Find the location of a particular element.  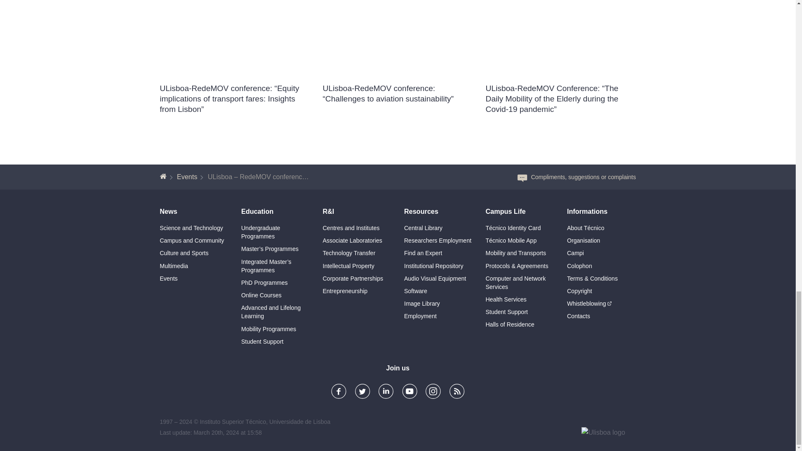

Follow us on Facebook is located at coordinates (338, 391).